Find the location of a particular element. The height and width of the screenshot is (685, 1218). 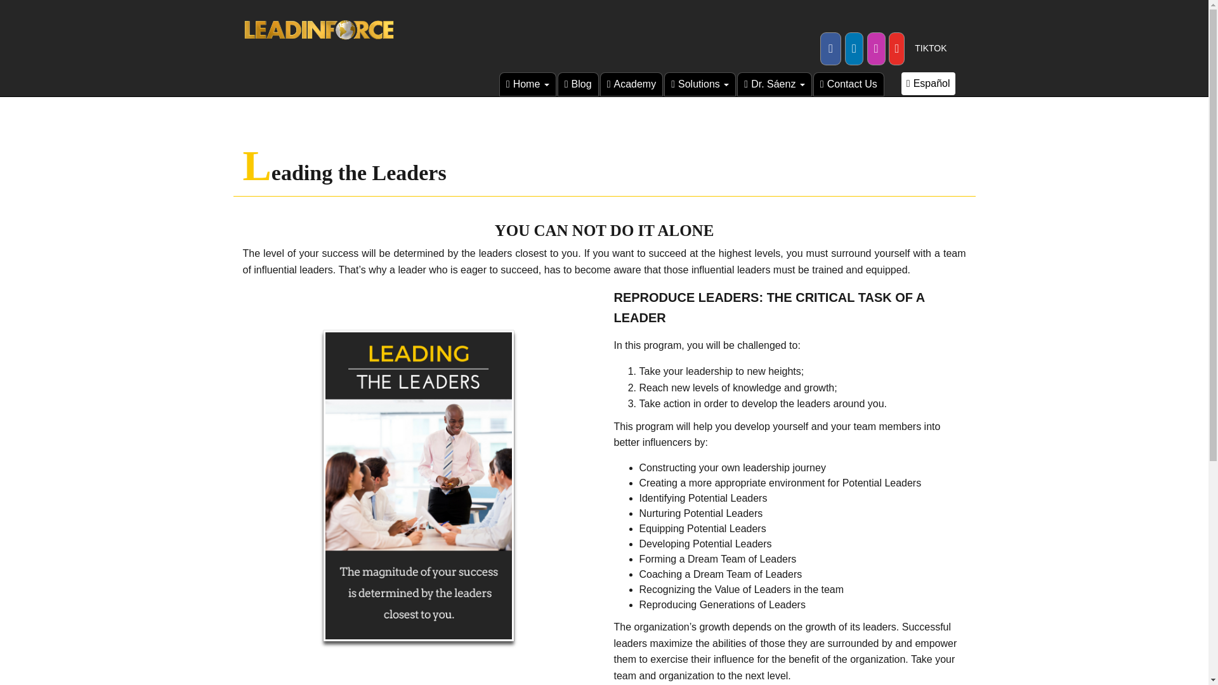

Solutions is located at coordinates (699, 84).